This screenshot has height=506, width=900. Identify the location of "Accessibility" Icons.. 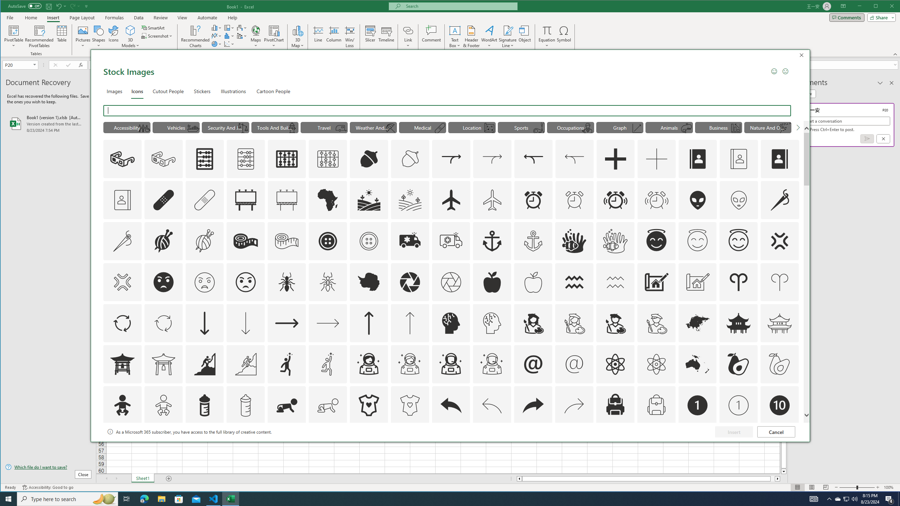
(127, 127).